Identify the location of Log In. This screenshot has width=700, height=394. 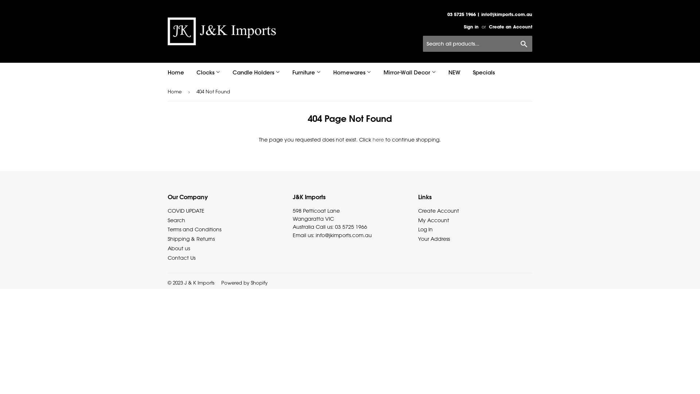
(425, 229).